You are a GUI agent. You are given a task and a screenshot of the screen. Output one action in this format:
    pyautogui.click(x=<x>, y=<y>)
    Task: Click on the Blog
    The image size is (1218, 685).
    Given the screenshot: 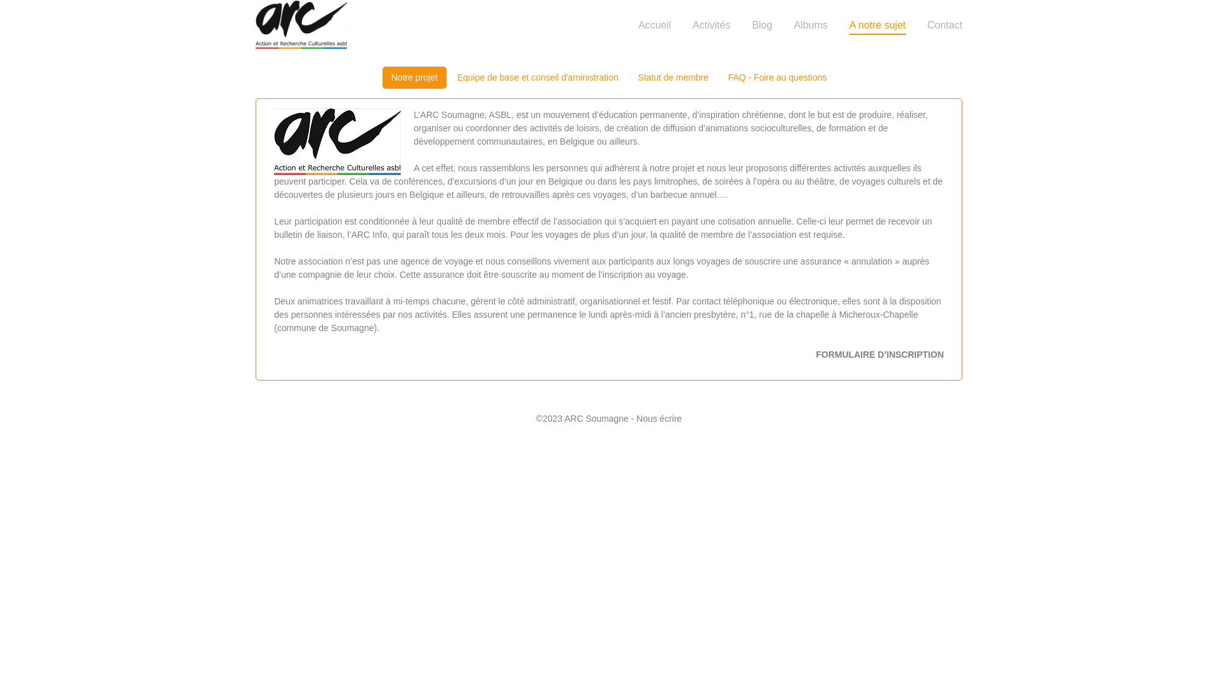 What is the action you would take?
    pyautogui.click(x=762, y=25)
    